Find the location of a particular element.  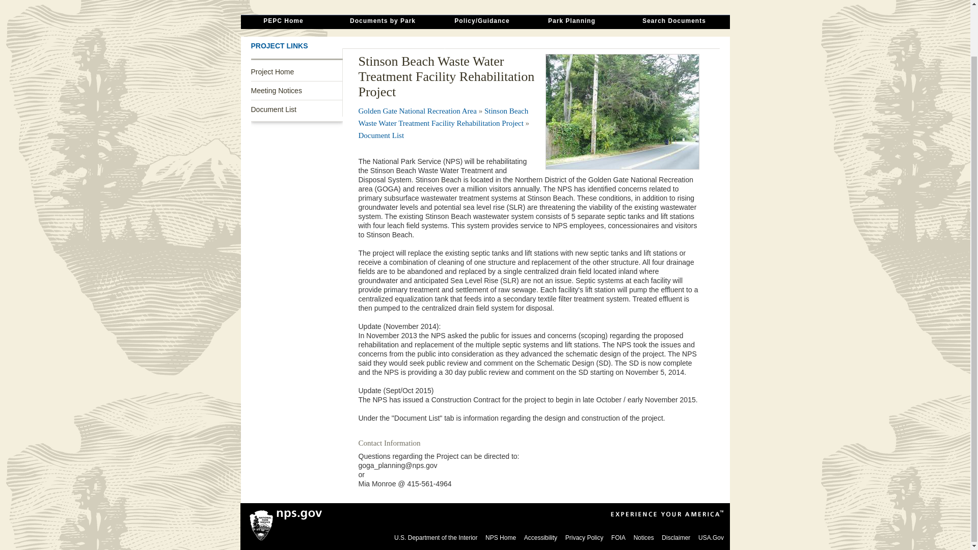

Meeting Notices is located at coordinates (296, 90).